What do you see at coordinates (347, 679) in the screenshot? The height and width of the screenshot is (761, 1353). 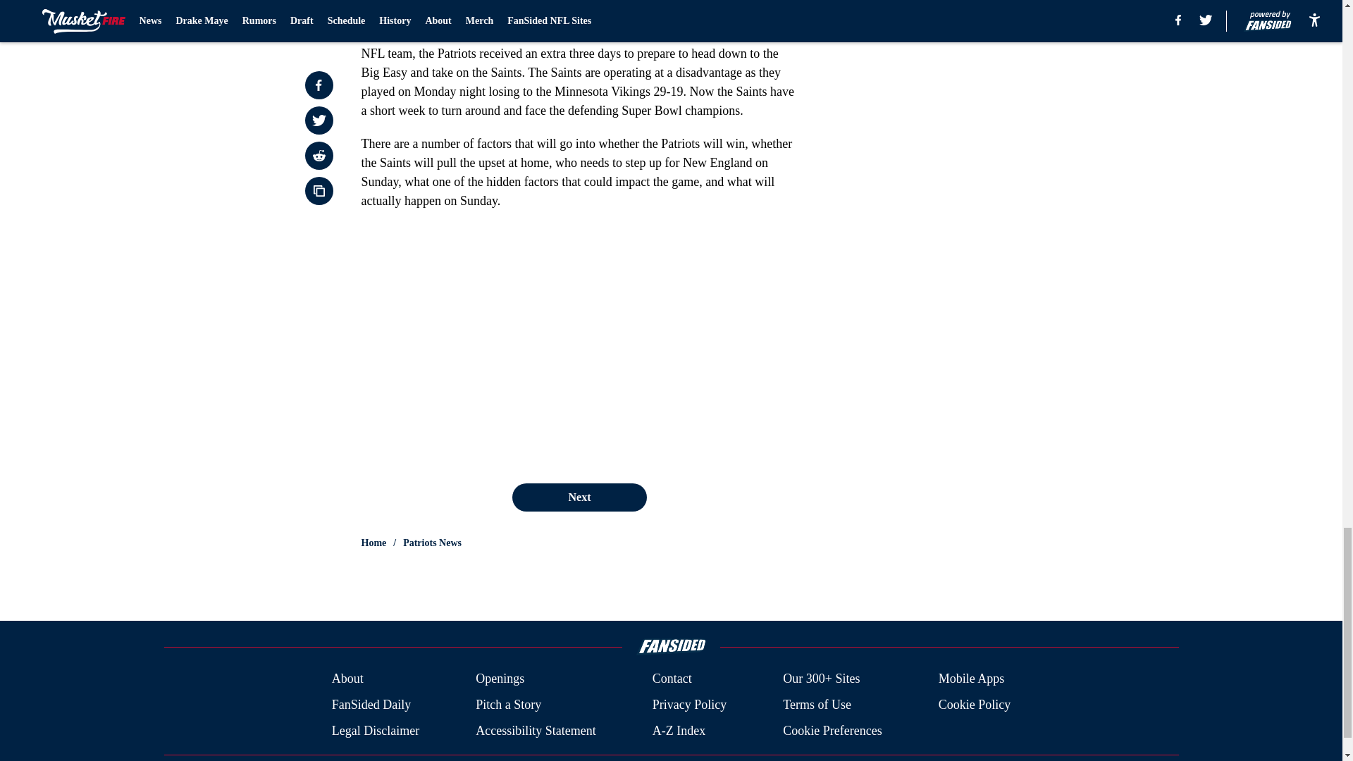 I see `About` at bounding box center [347, 679].